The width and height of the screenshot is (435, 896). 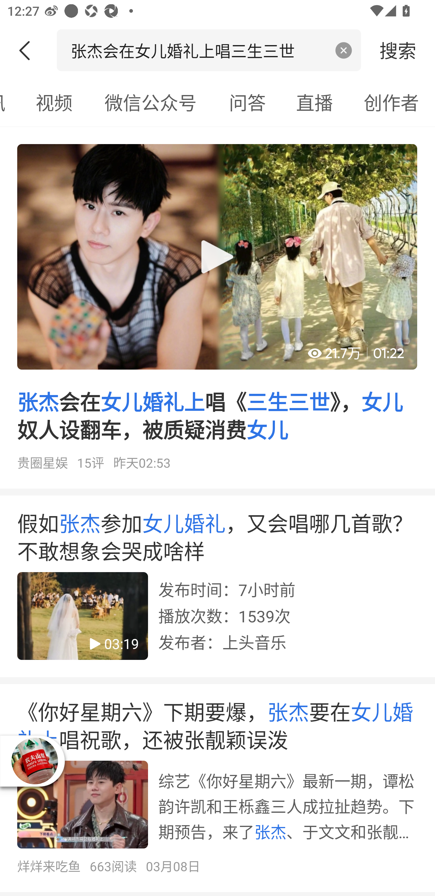 What do you see at coordinates (34, 761) in the screenshot?
I see `播放器` at bounding box center [34, 761].